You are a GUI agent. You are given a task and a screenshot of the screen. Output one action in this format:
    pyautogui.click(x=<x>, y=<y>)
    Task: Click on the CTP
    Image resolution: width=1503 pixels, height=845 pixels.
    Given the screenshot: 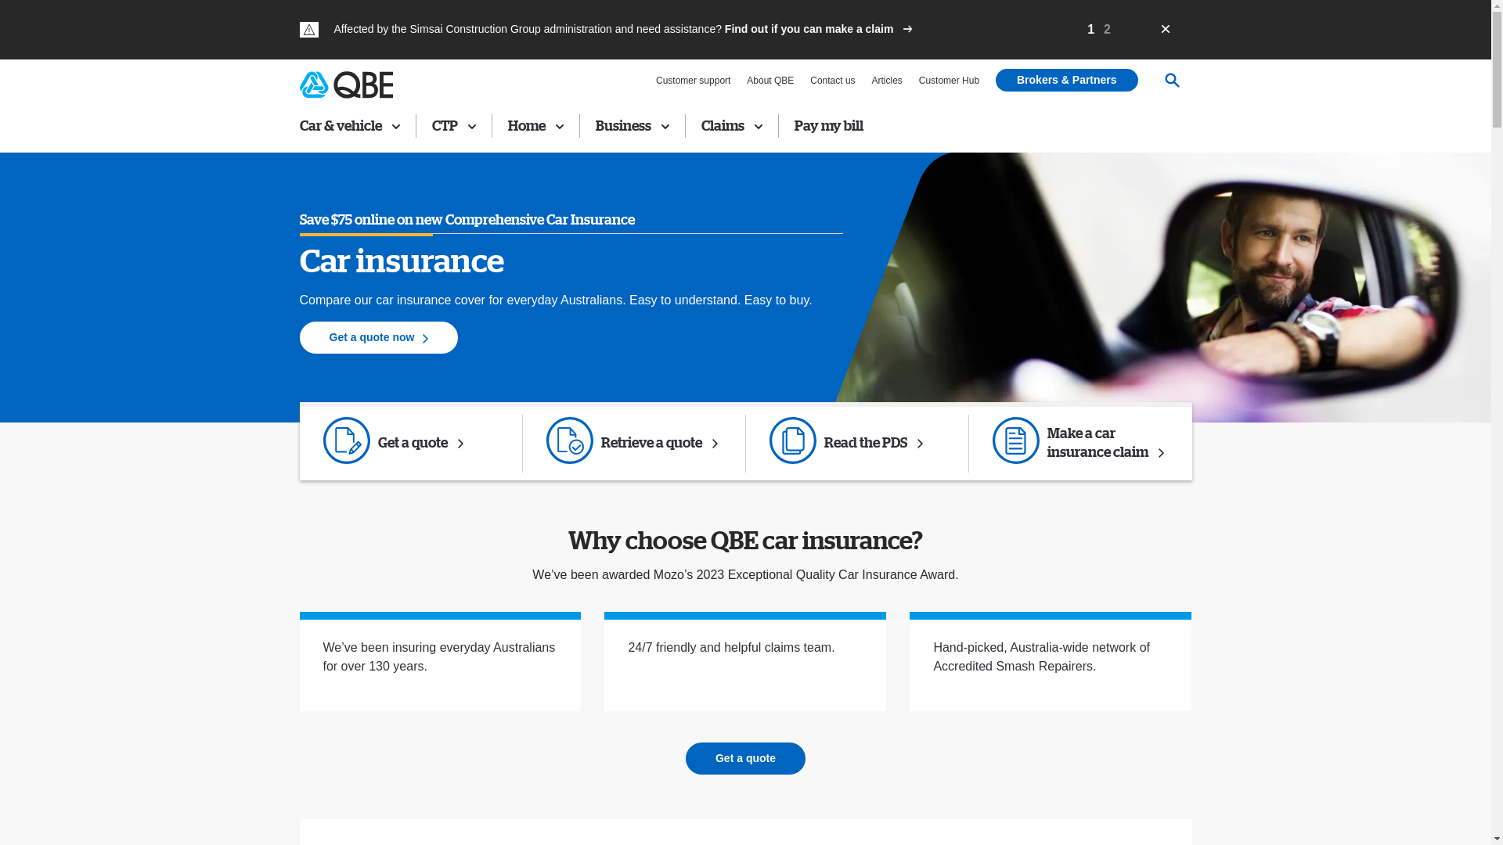 What is the action you would take?
    pyautogui.click(x=454, y=126)
    